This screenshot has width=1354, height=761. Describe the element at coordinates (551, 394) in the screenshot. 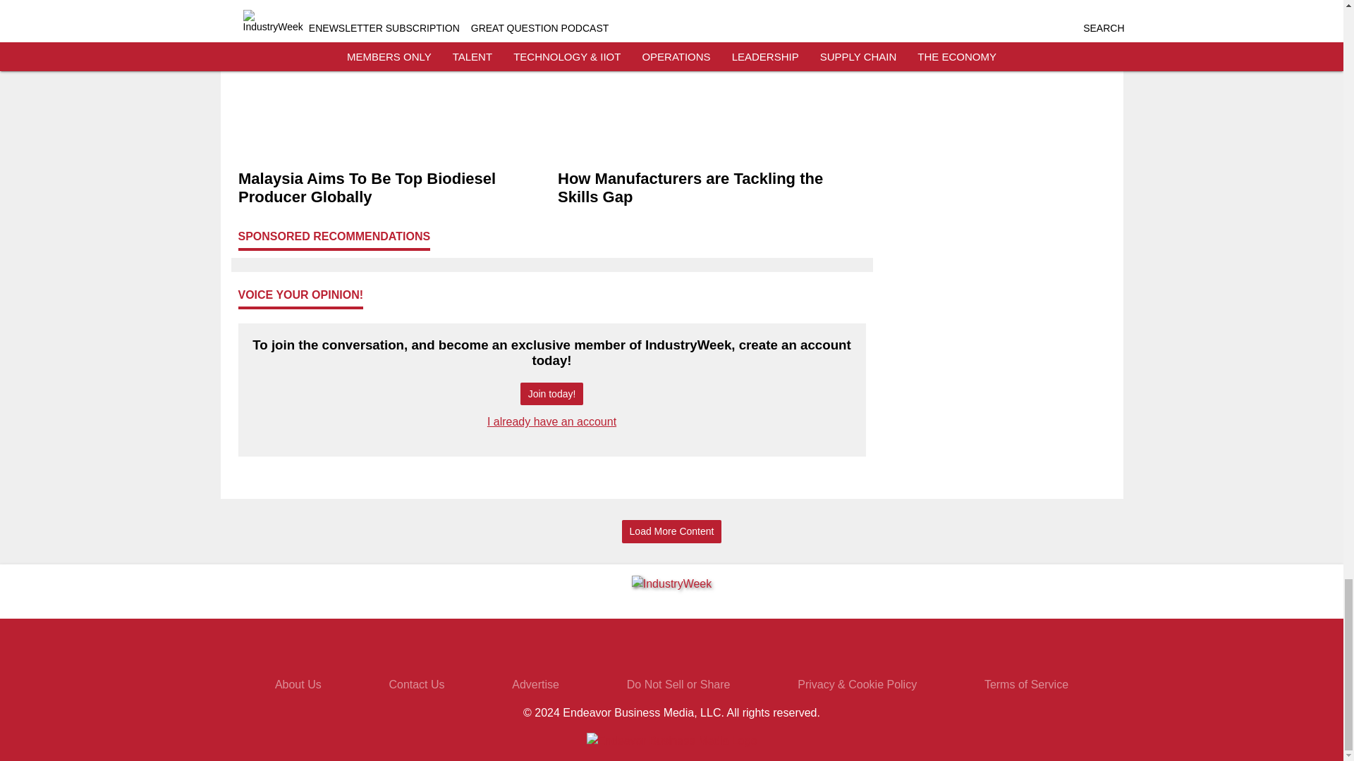

I see `Join today!` at that location.